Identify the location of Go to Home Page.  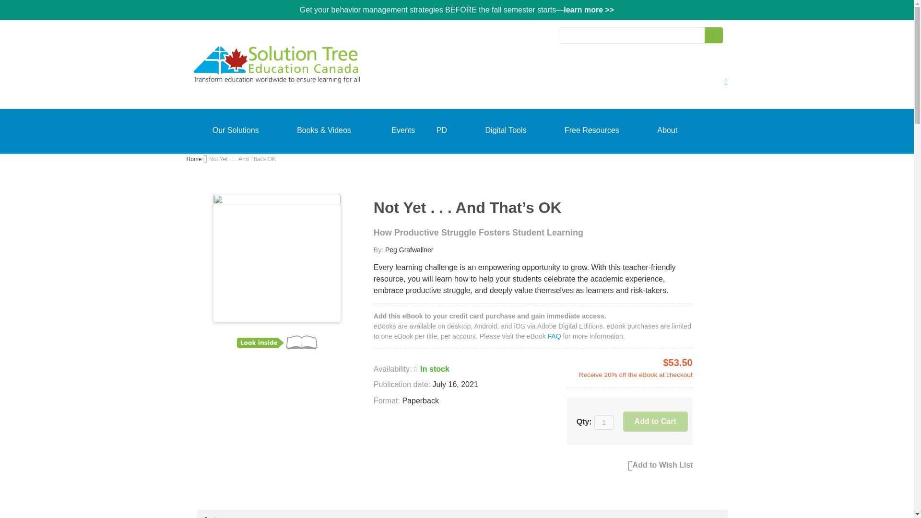
(194, 159).